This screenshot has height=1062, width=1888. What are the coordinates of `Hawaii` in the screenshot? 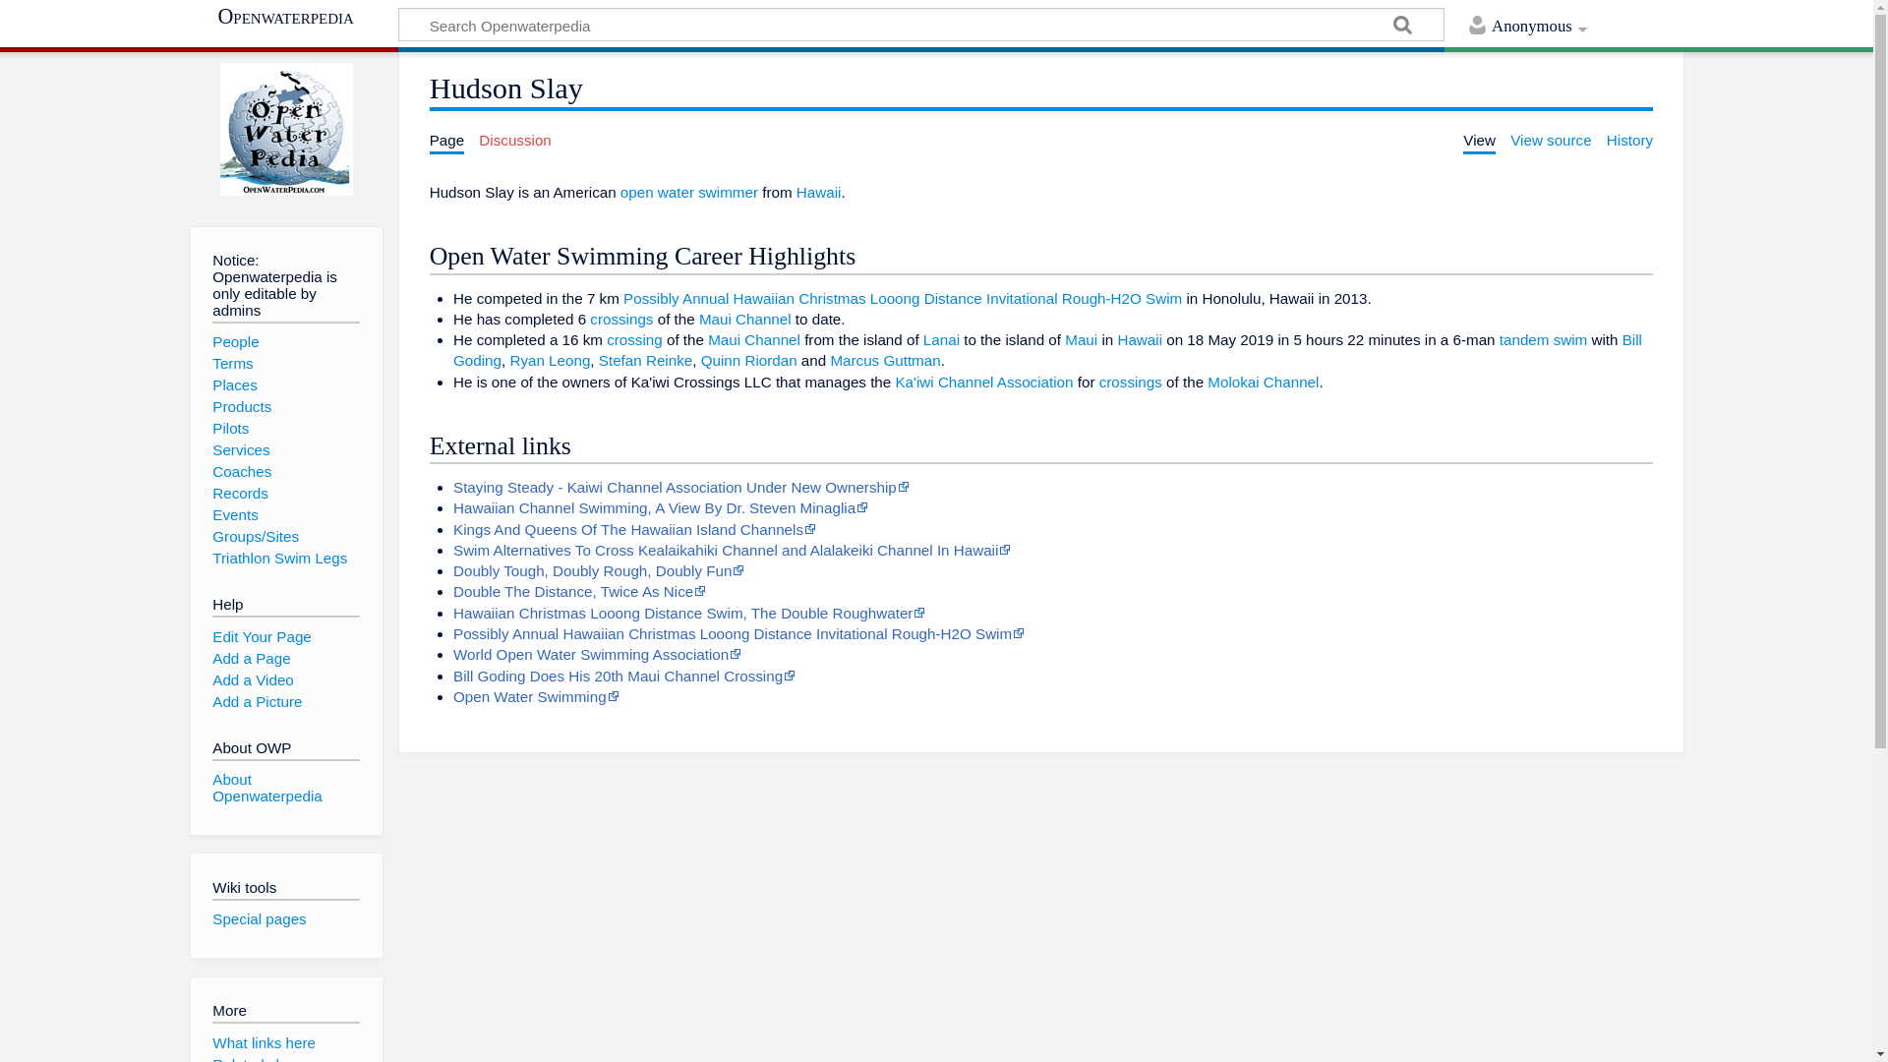 It's located at (1140, 339).